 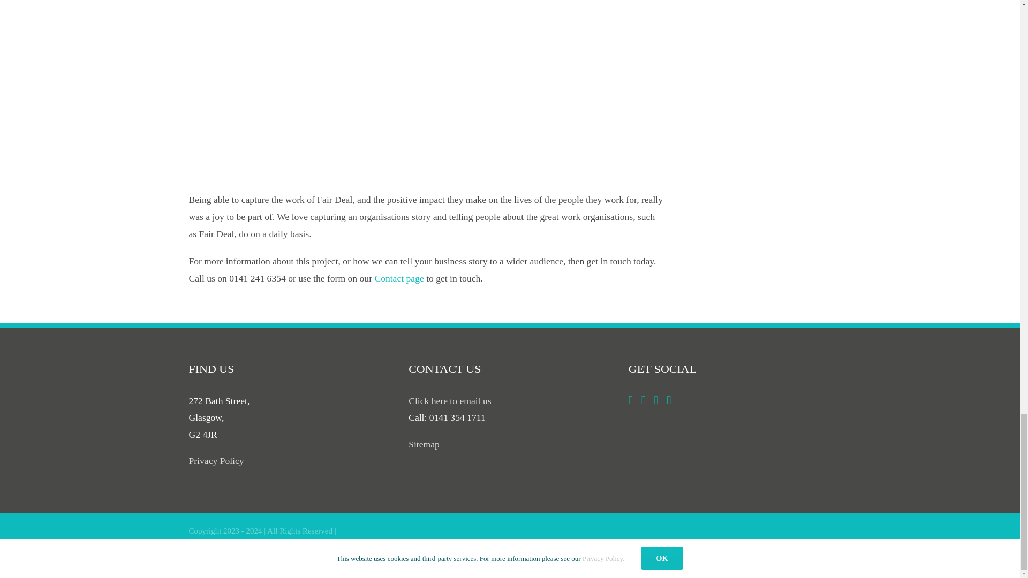 What do you see at coordinates (450, 400) in the screenshot?
I see `Click here to email us` at bounding box center [450, 400].